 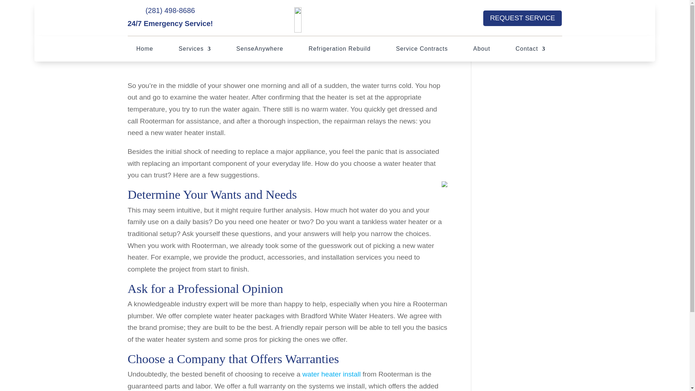 What do you see at coordinates (143, 55) in the screenshot?
I see `Posts by support` at bounding box center [143, 55].